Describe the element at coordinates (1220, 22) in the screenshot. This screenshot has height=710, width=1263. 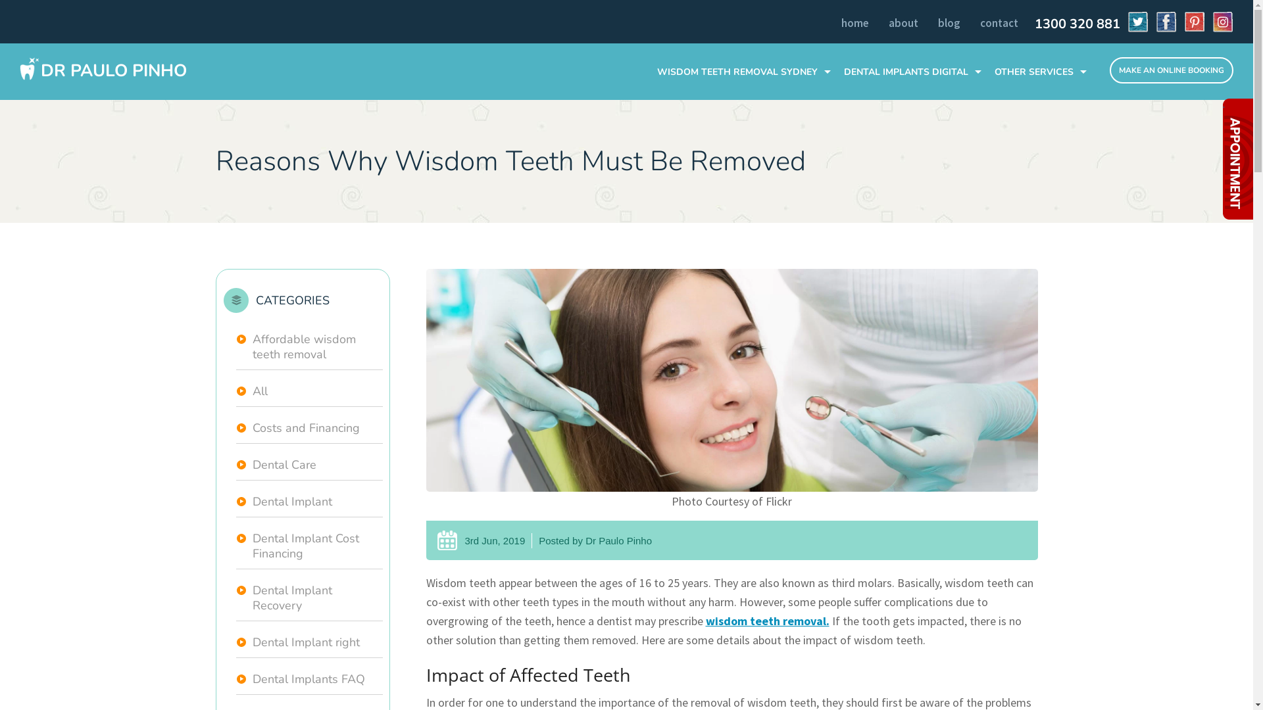
I see `Visit Us On Instagram` at that location.